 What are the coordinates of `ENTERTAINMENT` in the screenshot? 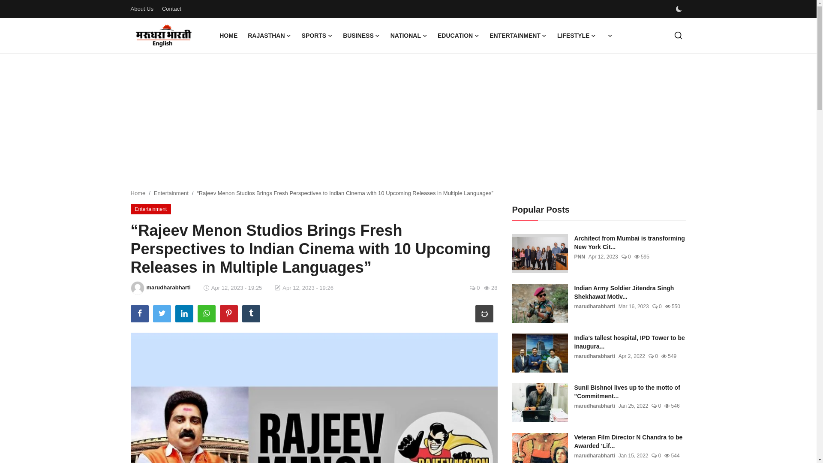 It's located at (518, 36).